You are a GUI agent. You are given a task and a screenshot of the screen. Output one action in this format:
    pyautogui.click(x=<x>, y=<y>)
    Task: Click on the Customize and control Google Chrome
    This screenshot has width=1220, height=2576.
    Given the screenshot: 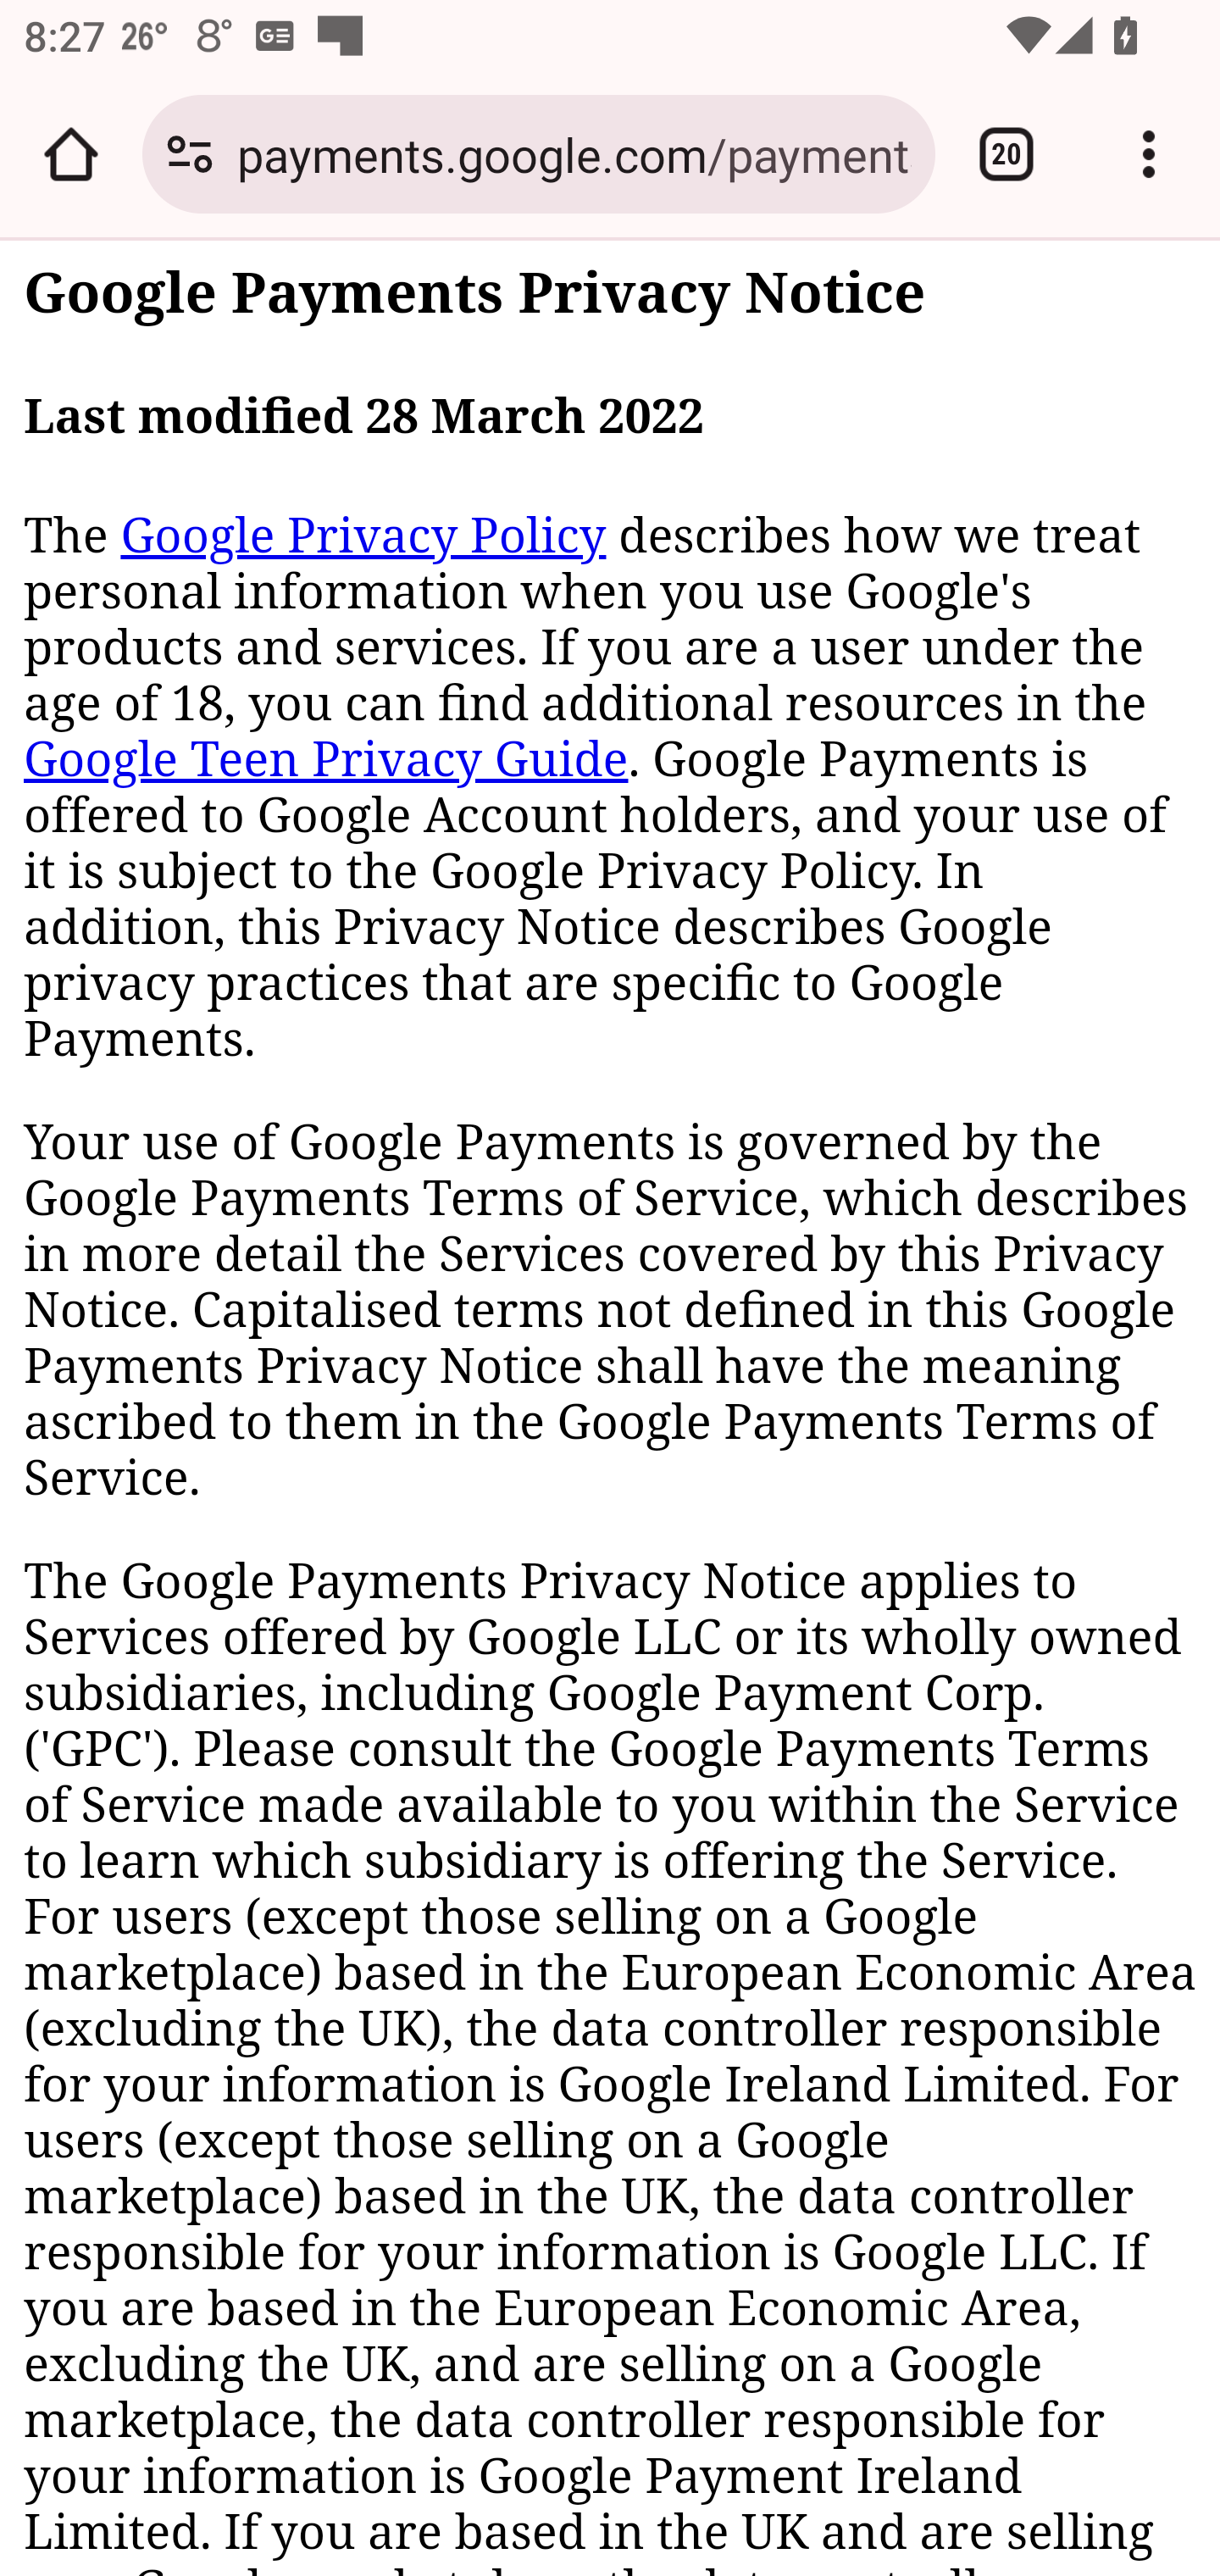 What is the action you would take?
    pyautogui.click(x=1149, y=154)
    